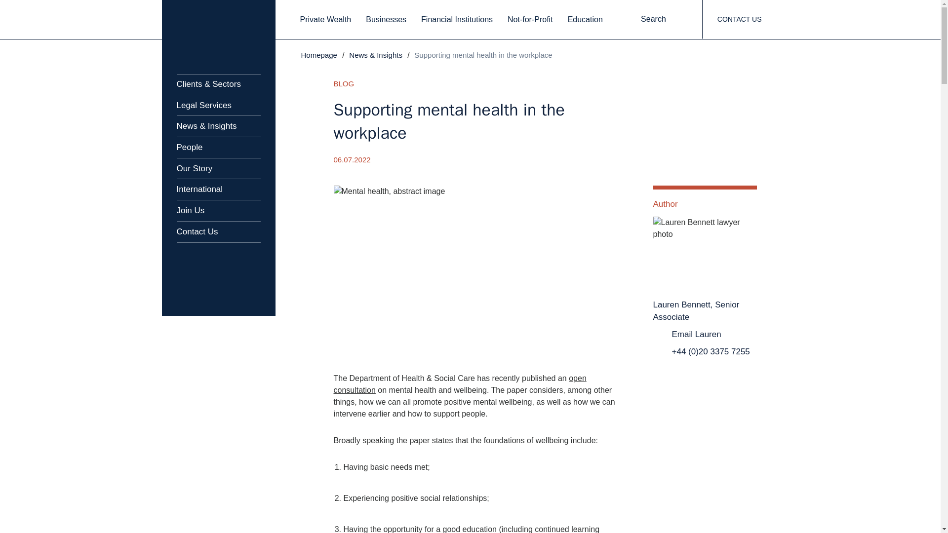 This screenshot has width=948, height=533. Describe the element at coordinates (586, 20) in the screenshot. I see `Education` at that location.